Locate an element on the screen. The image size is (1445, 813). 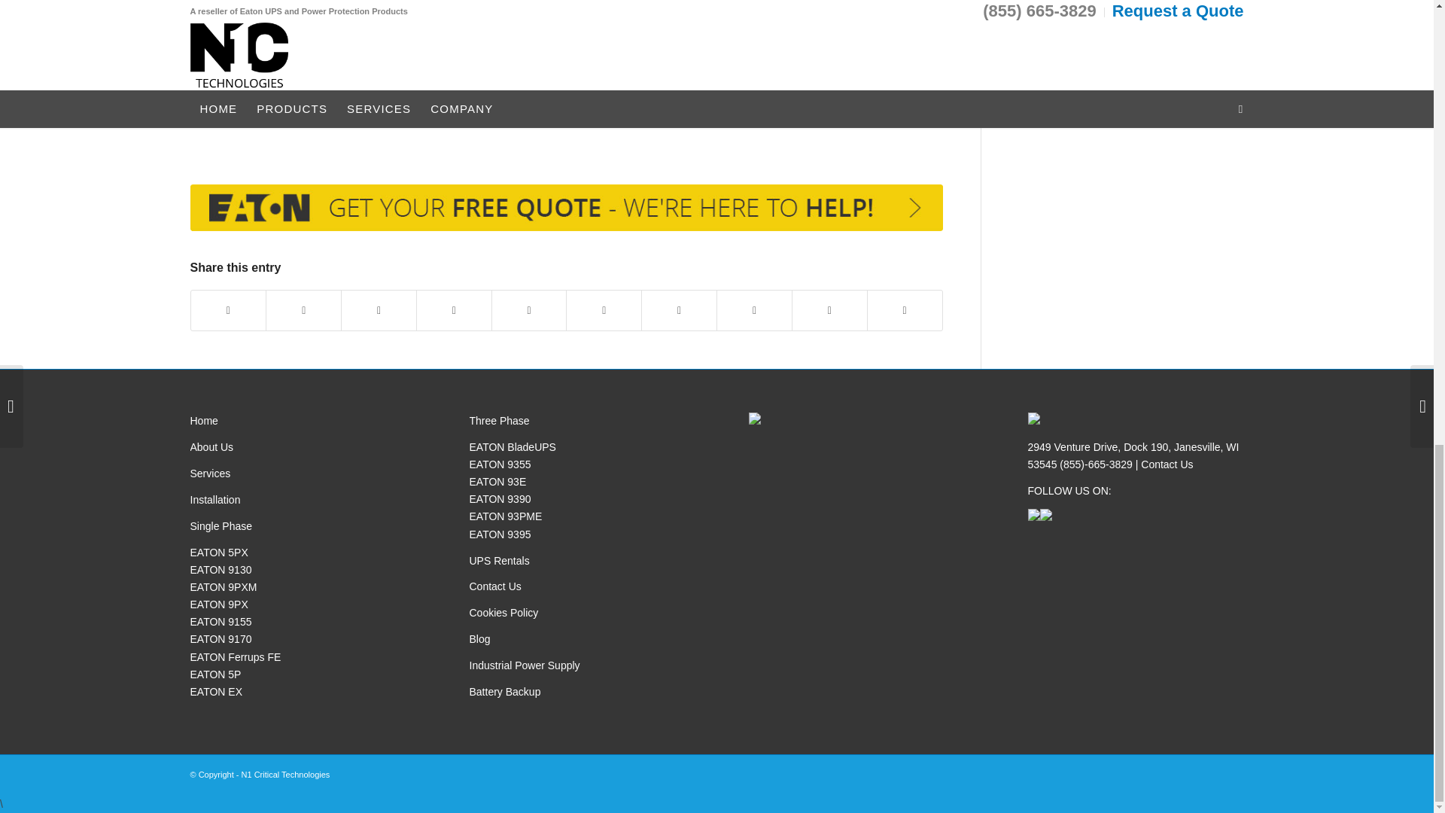
UPS Maintenance Bypass is located at coordinates (649, 23).